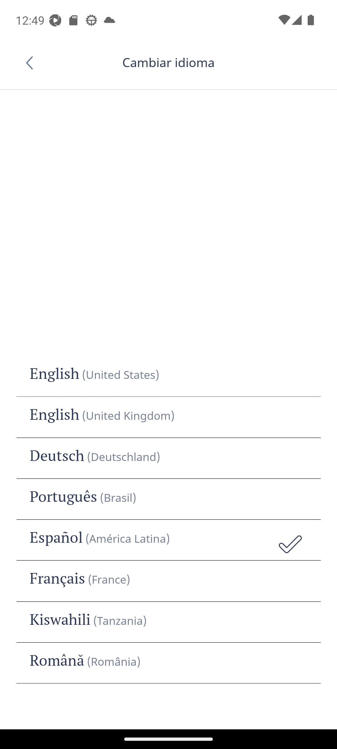  Describe the element at coordinates (168, 622) in the screenshot. I see `Kiswahili (Tanzania)` at that location.